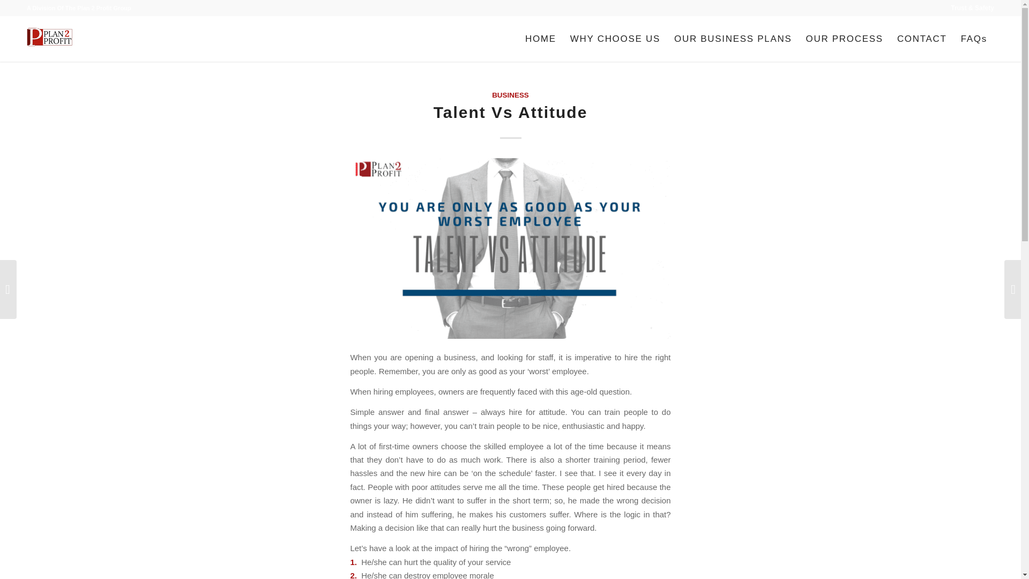 This screenshot has width=1029, height=579. I want to click on OUR BUSINESS PLANS, so click(733, 39).